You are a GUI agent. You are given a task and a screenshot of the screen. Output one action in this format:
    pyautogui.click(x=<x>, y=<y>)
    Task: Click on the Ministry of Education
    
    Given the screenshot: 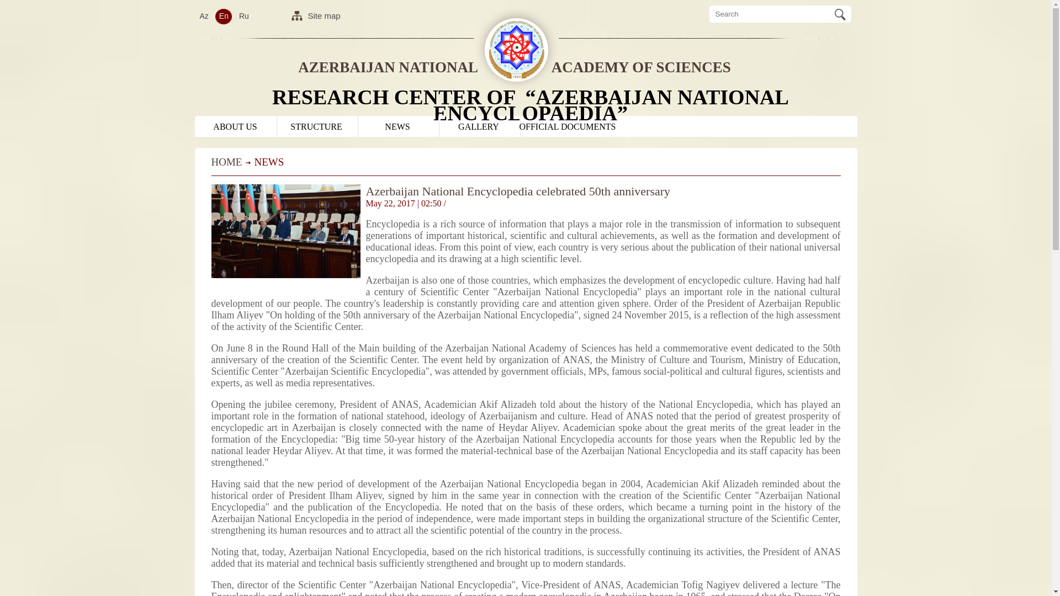 What is the action you would take?
    pyautogui.click(x=793, y=360)
    